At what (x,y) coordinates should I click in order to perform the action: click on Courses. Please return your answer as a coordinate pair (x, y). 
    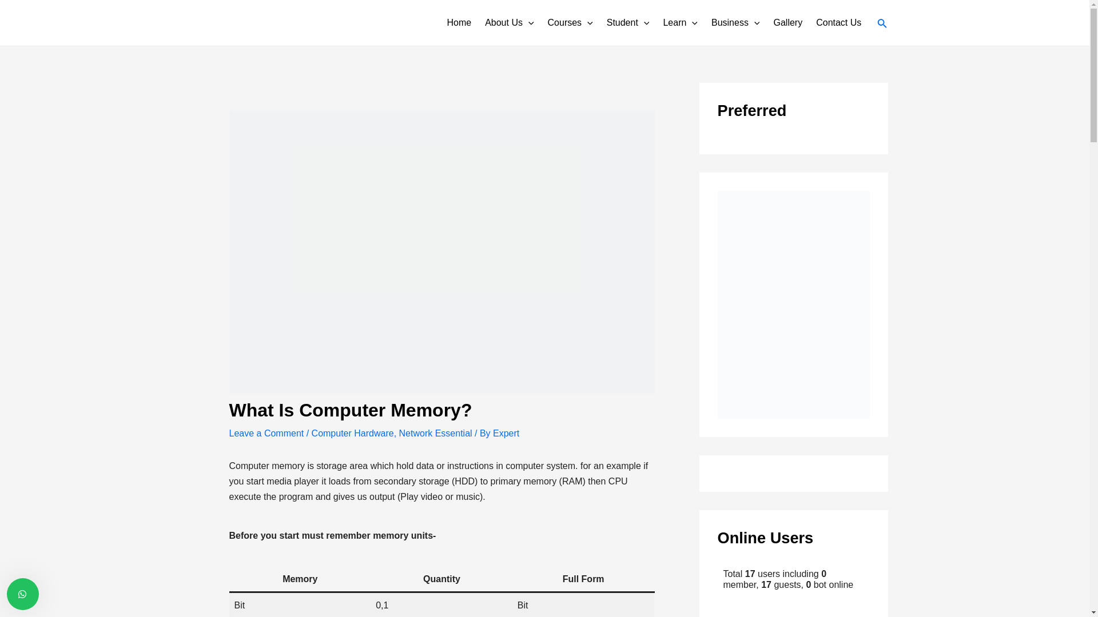
    Looking at the image, I should click on (568, 23).